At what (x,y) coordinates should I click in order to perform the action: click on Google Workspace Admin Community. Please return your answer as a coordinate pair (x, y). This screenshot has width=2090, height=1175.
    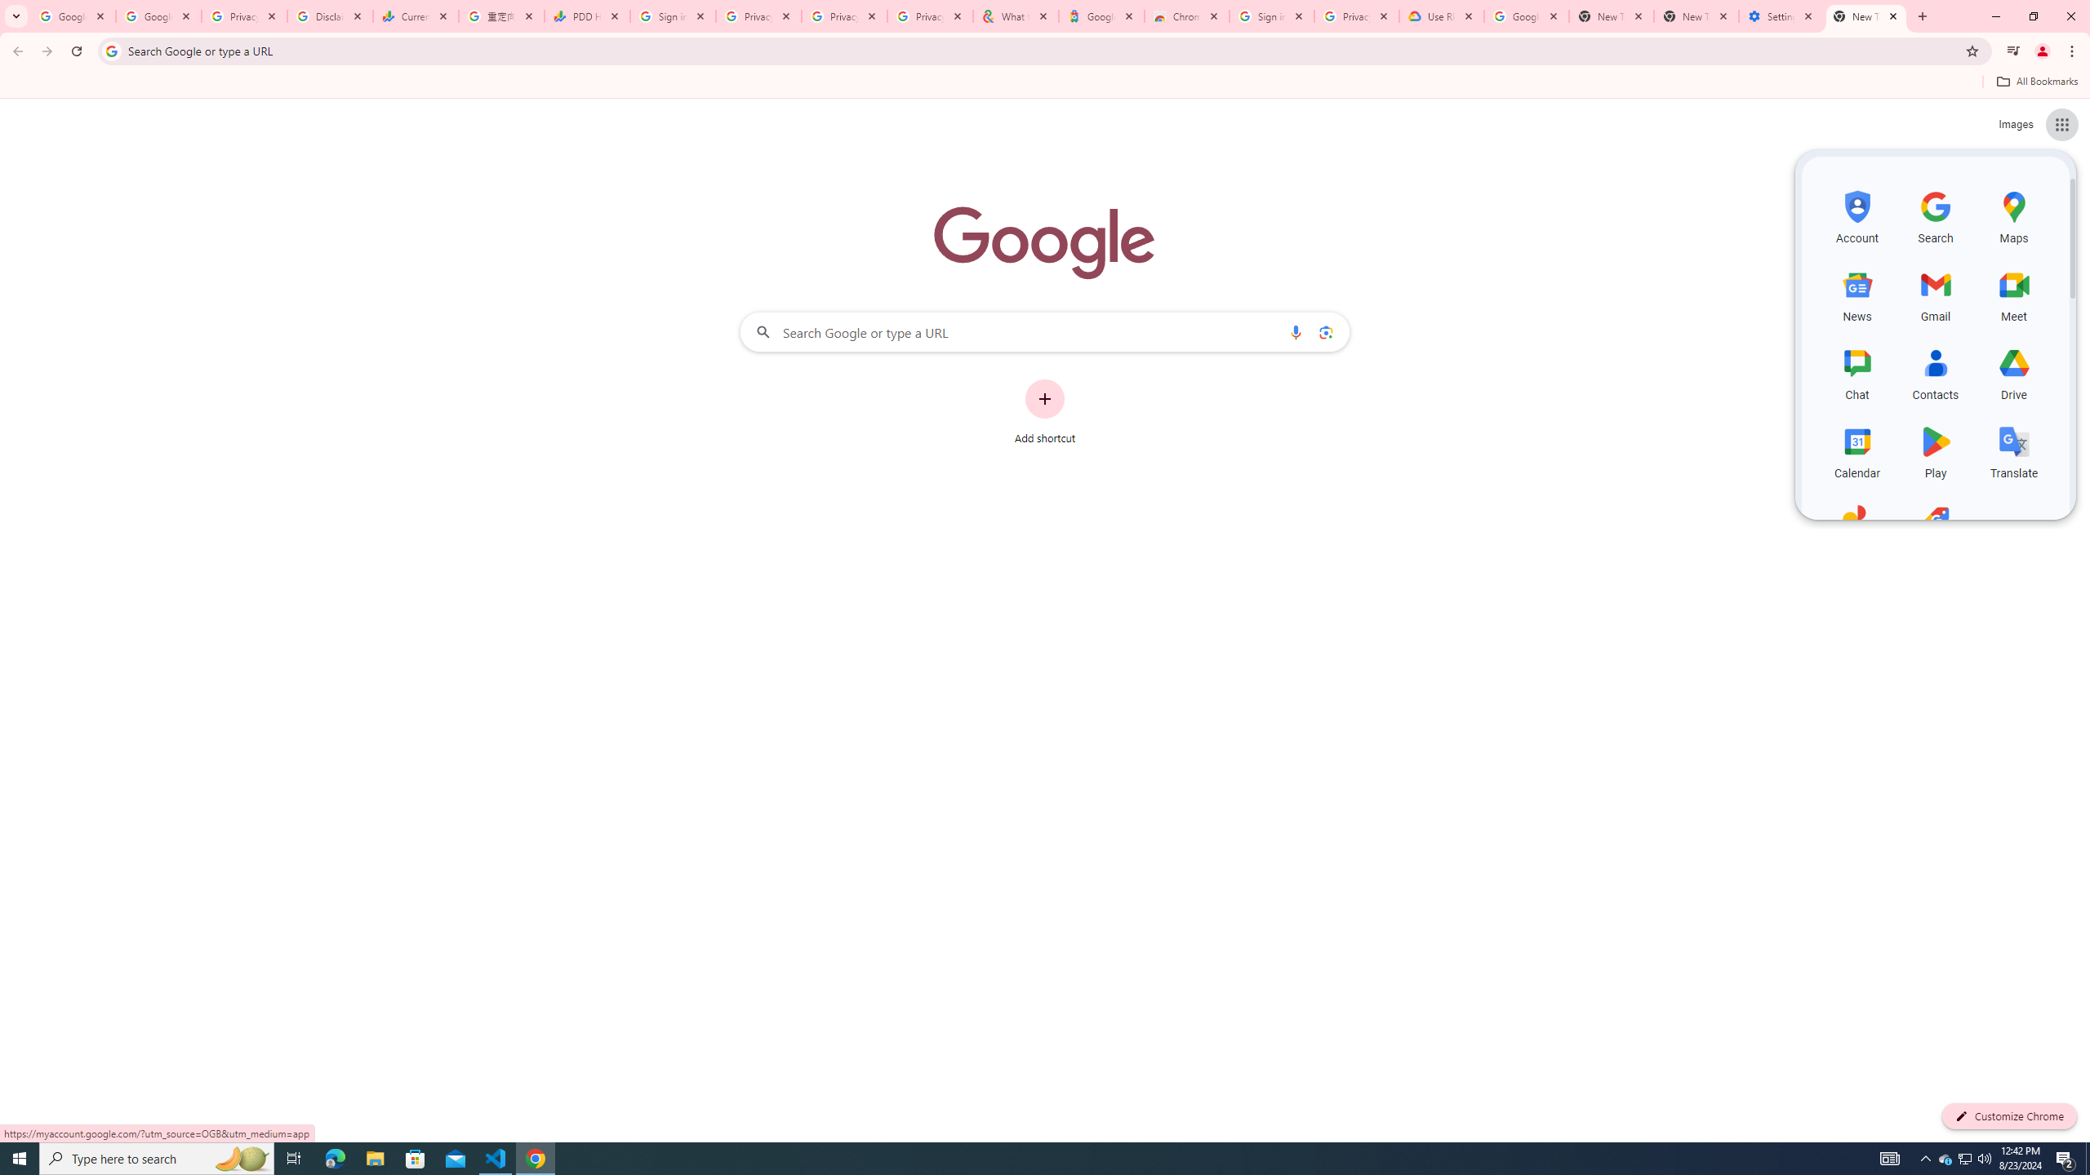
    Looking at the image, I should click on (73, 16).